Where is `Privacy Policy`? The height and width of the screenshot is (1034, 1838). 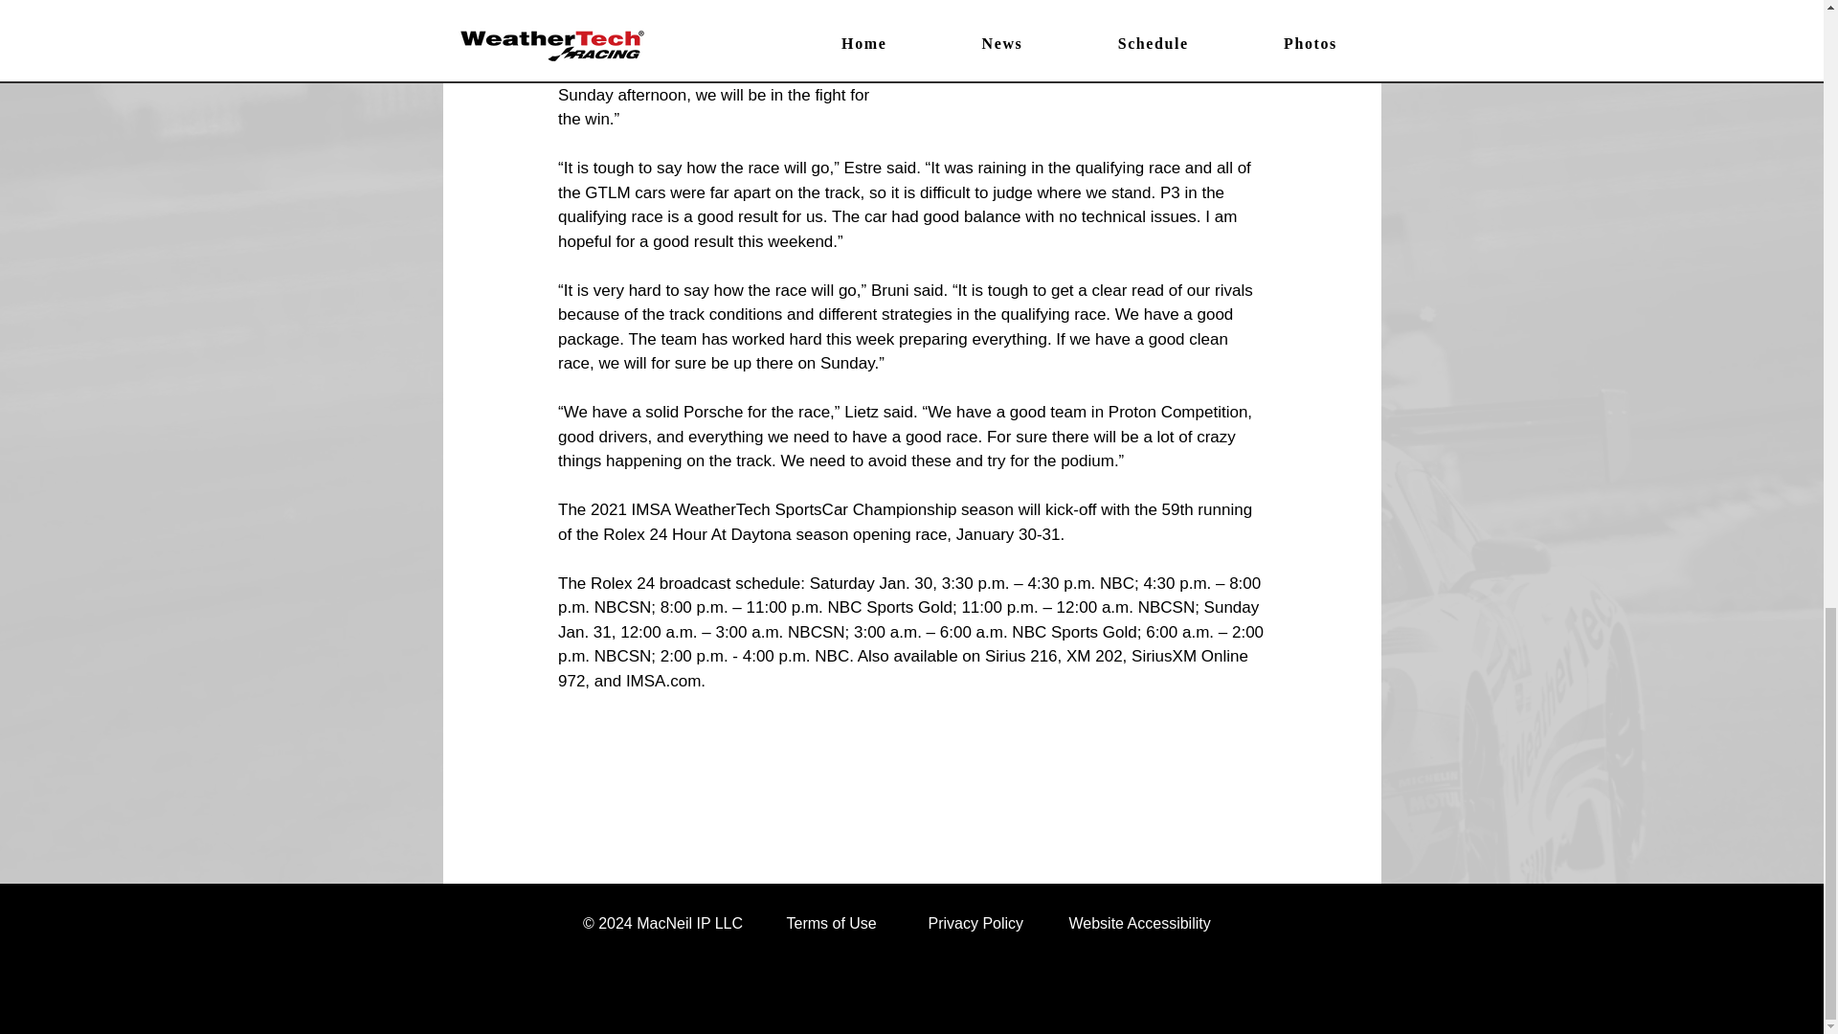 Privacy Policy is located at coordinates (975, 923).